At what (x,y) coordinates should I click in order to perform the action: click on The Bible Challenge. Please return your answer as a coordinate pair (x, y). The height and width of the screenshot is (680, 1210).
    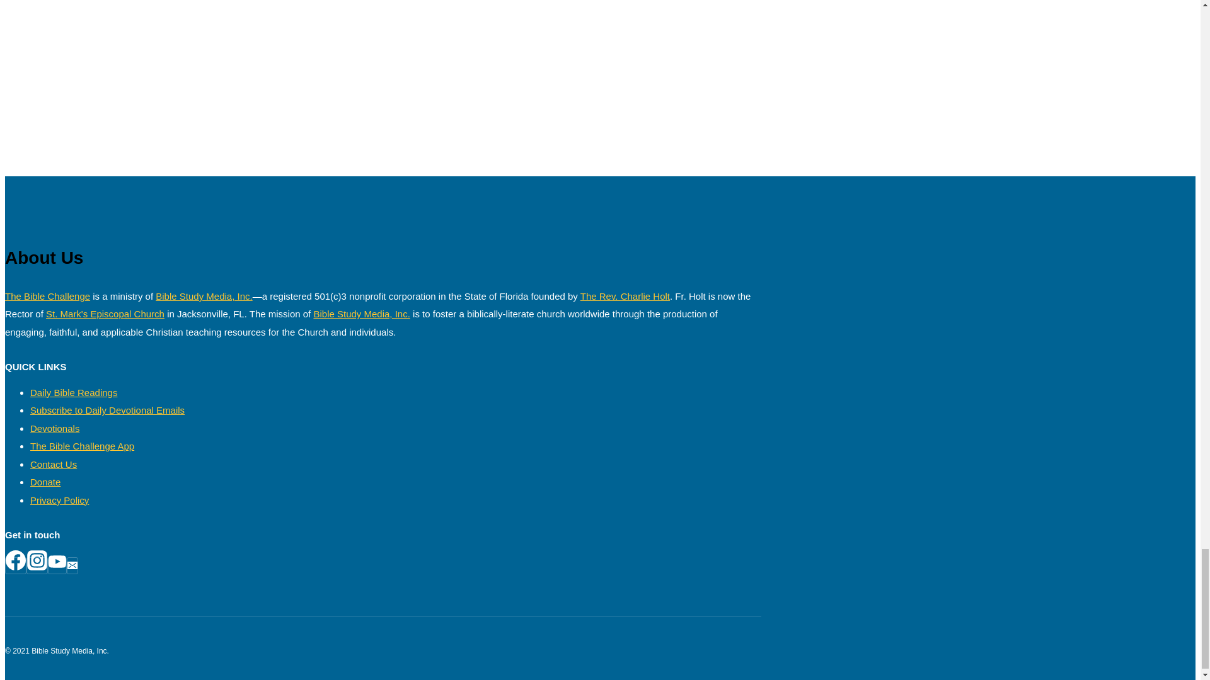
    Looking at the image, I should click on (47, 296).